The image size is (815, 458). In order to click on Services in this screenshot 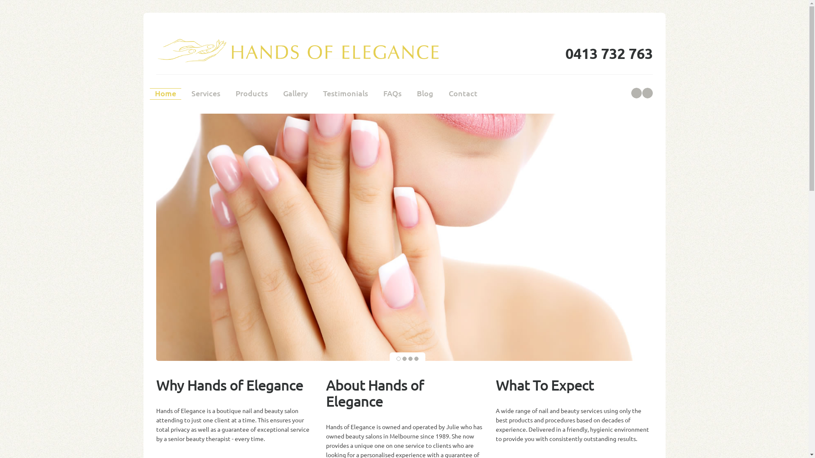, I will do `click(205, 94)`.